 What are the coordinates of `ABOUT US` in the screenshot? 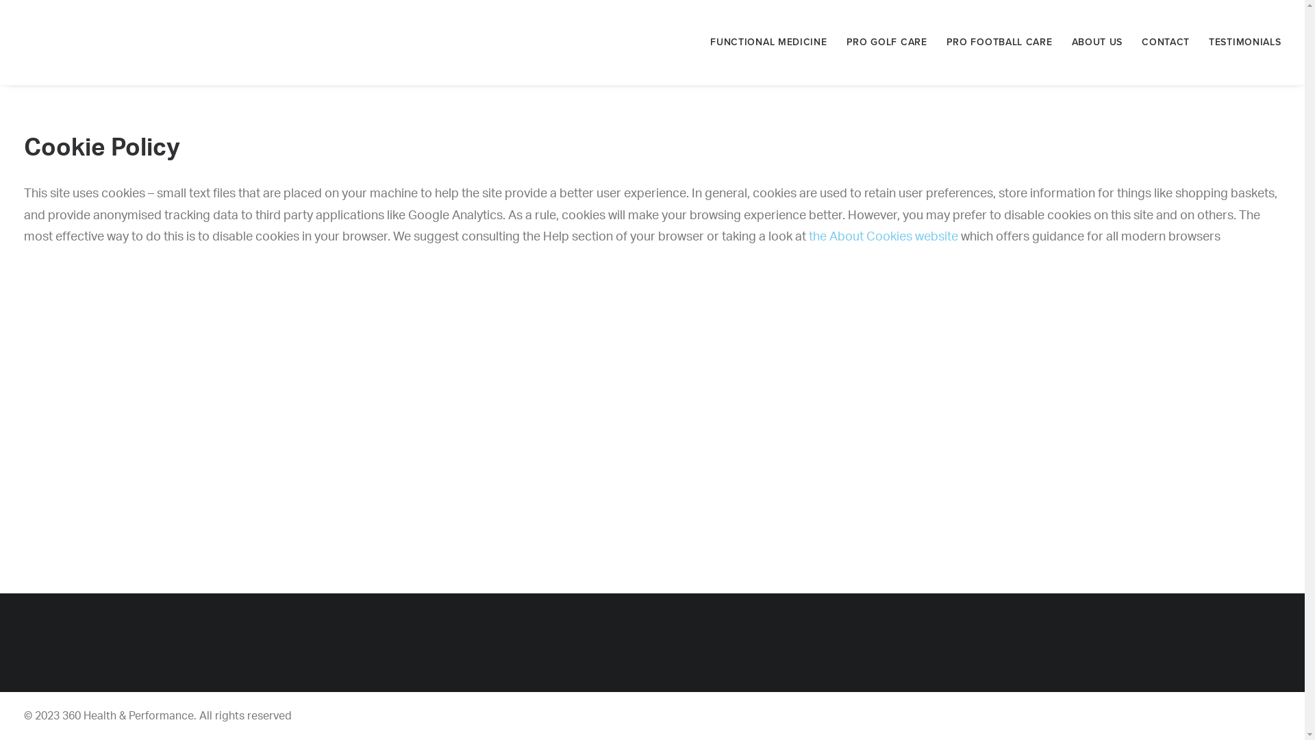 It's located at (1097, 42).